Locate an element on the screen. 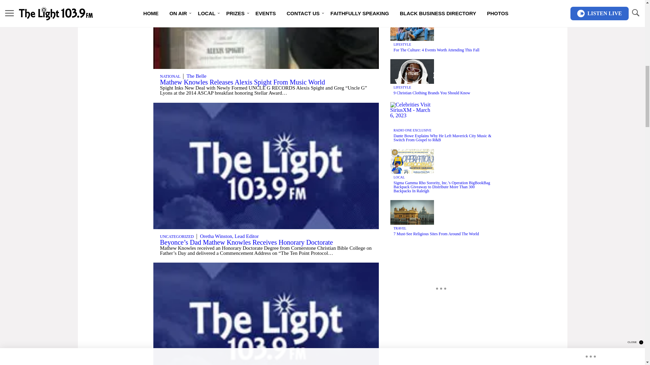 Image resolution: width=650 pixels, height=365 pixels. Mathew Knowles Releases Alexis Spight From Music World is located at coordinates (242, 82).